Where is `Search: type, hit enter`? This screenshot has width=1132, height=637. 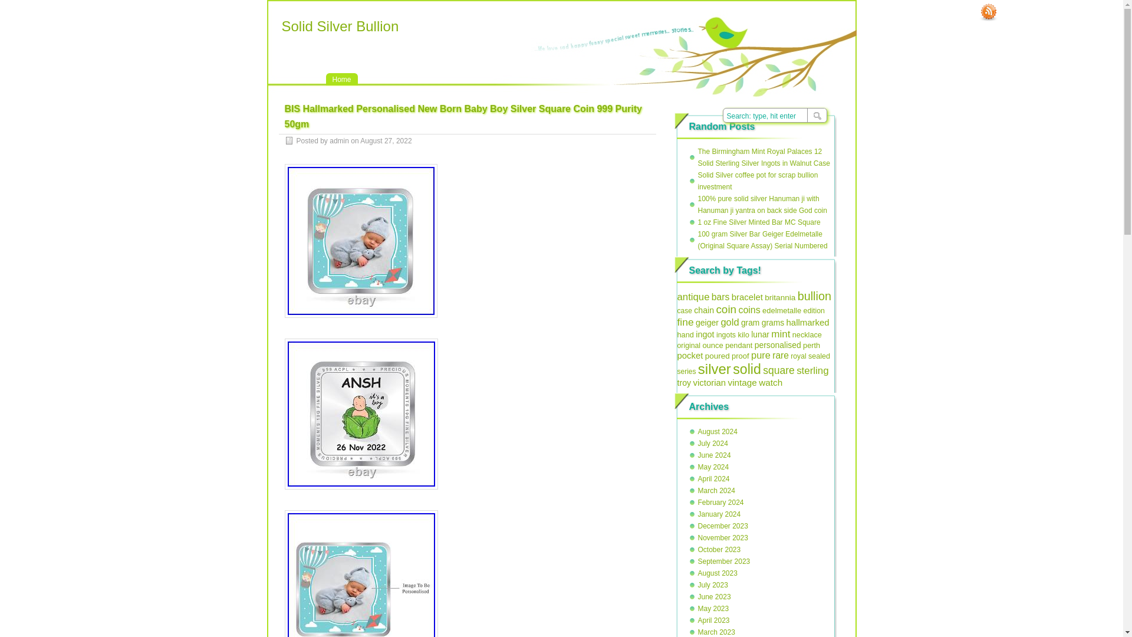
Search: type, hit enter is located at coordinates (782, 116).